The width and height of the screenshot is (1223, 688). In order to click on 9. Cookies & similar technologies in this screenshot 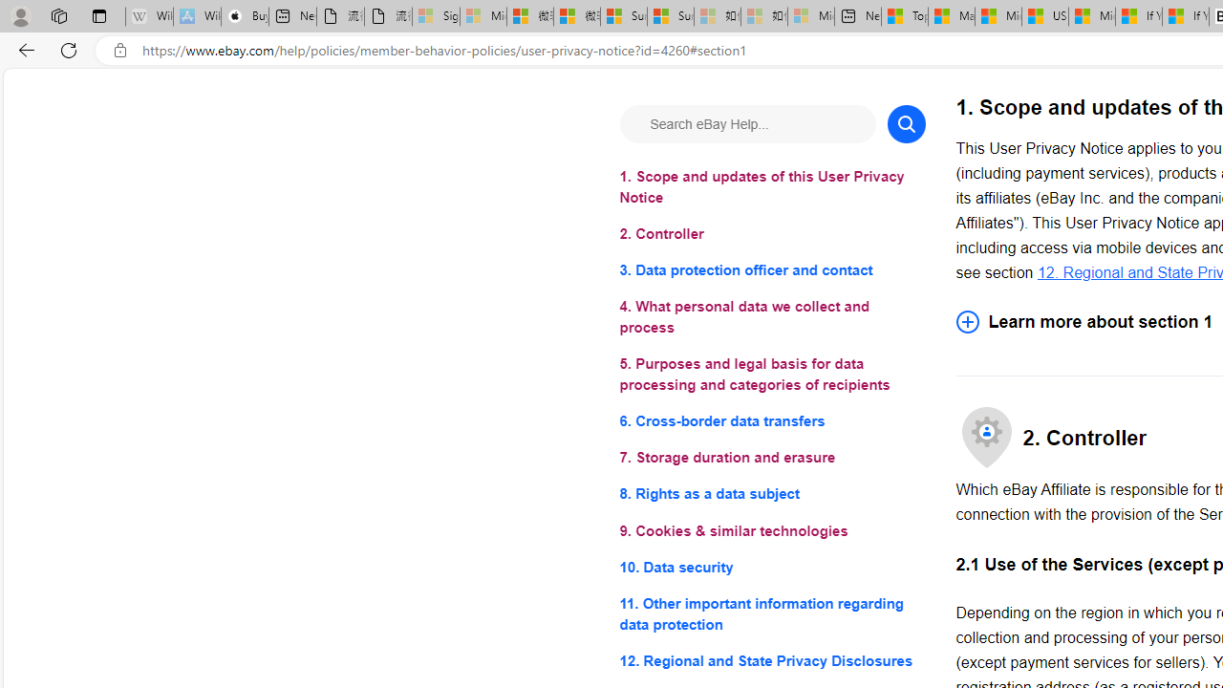, I will do `click(772, 531)`.